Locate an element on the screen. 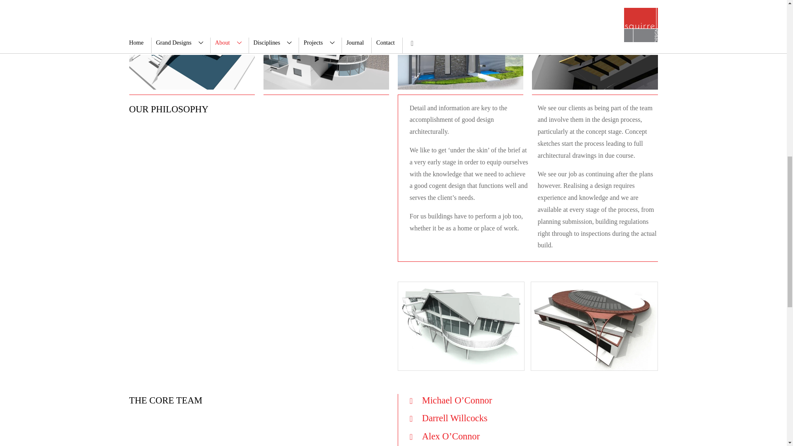 The width and height of the screenshot is (793, 446). Proposed project south eastern view. is located at coordinates (594, 364).